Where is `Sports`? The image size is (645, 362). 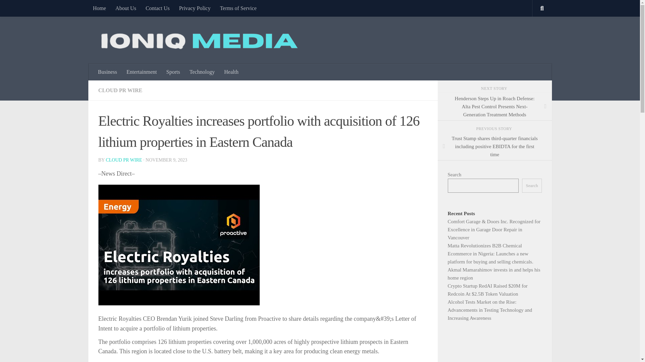
Sports is located at coordinates (173, 72).